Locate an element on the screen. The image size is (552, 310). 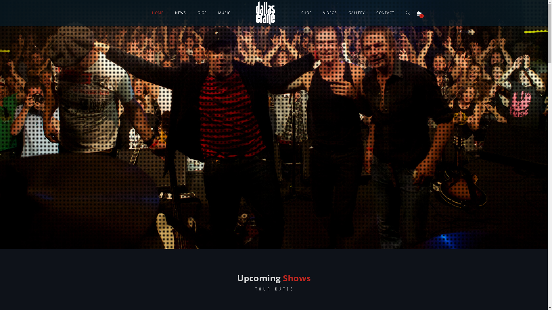
GIGS is located at coordinates (202, 13).